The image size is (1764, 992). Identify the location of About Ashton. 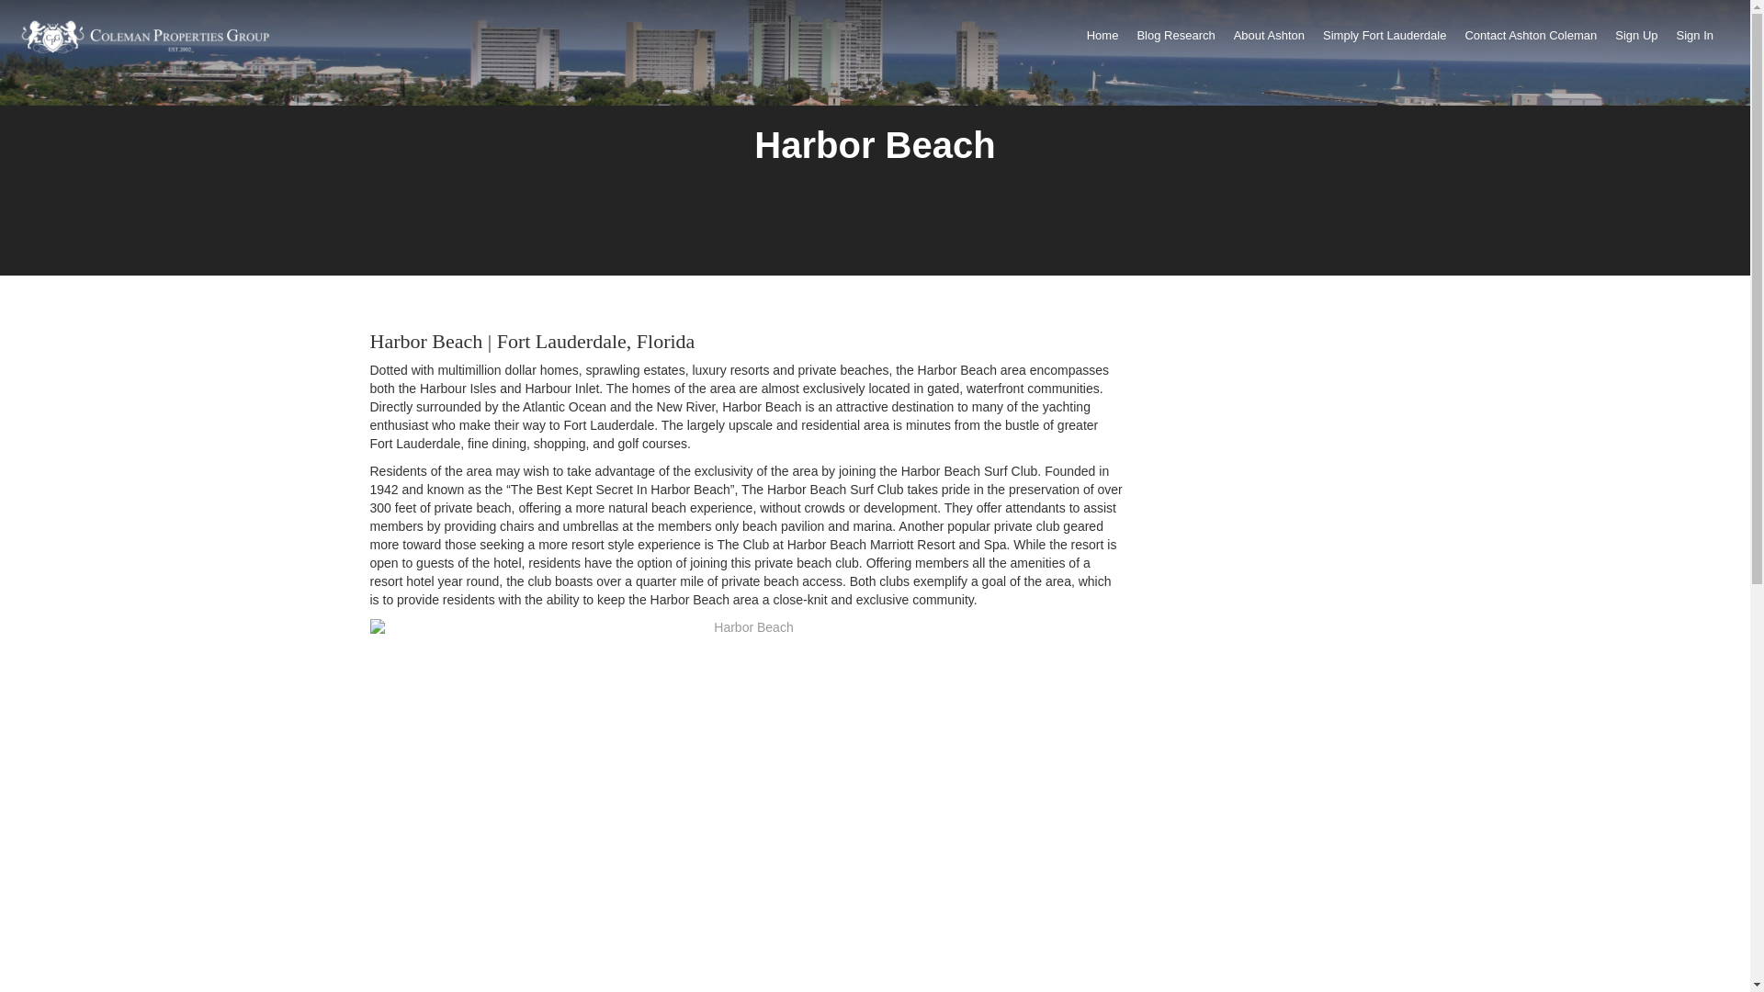
(1269, 40).